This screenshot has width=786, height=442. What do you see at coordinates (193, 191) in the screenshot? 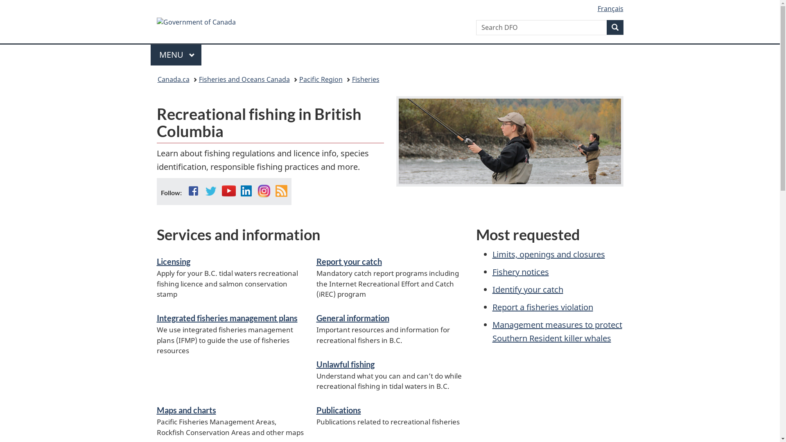
I see `Facebook` at bounding box center [193, 191].